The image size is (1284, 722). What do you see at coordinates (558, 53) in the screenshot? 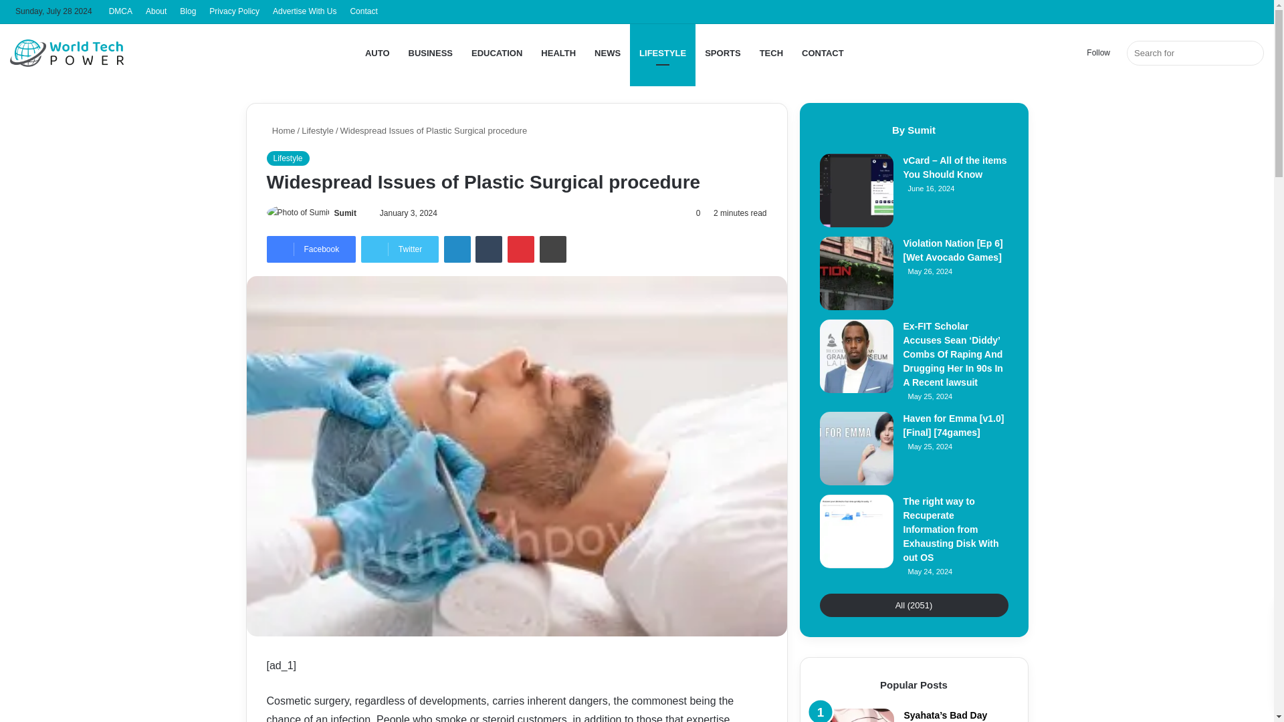
I see `HEALTH` at bounding box center [558, 53].